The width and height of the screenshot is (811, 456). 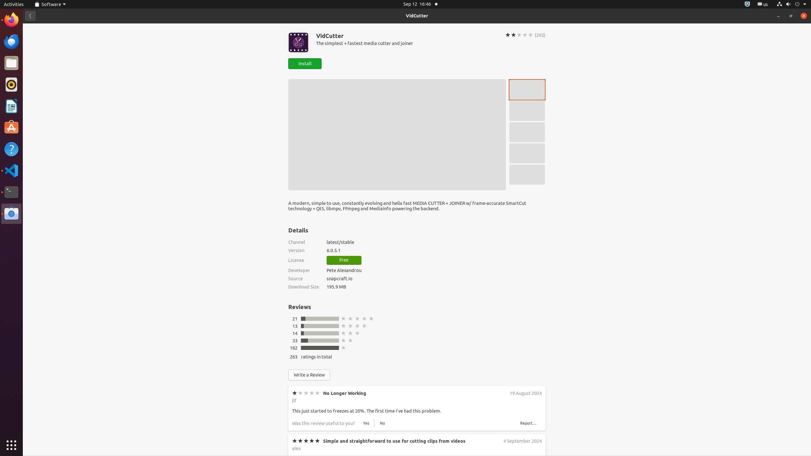 I want to click on  1 May 2019, so click(x=530, y=542).